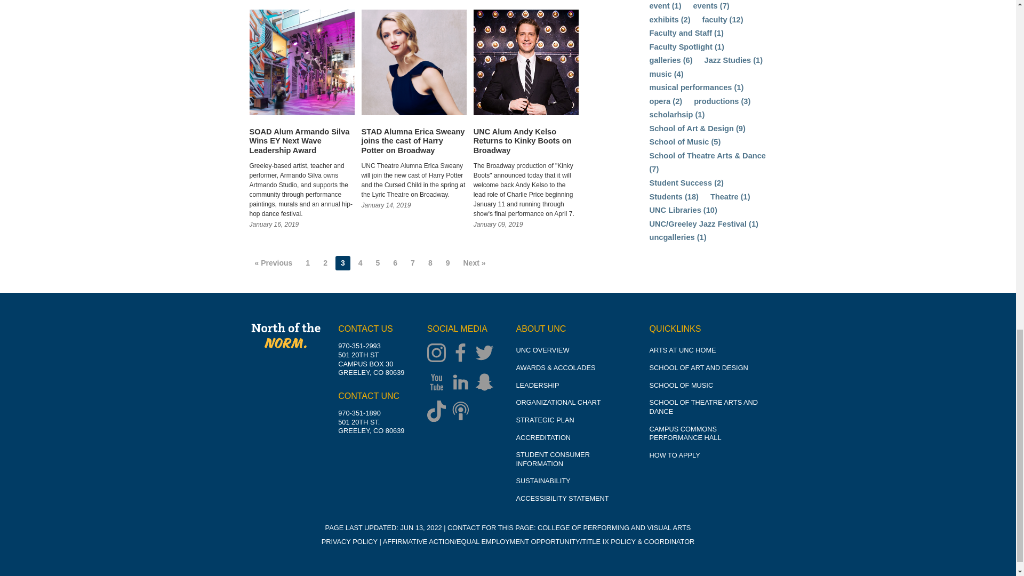  I want to click on unc-school-of-art-and-design, so click(698, 367).